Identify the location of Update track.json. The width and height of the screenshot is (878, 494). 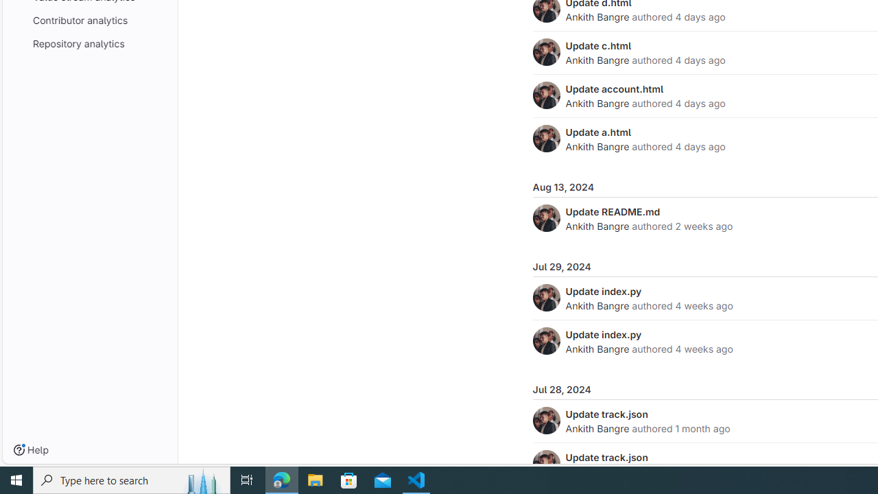
(606, 457).